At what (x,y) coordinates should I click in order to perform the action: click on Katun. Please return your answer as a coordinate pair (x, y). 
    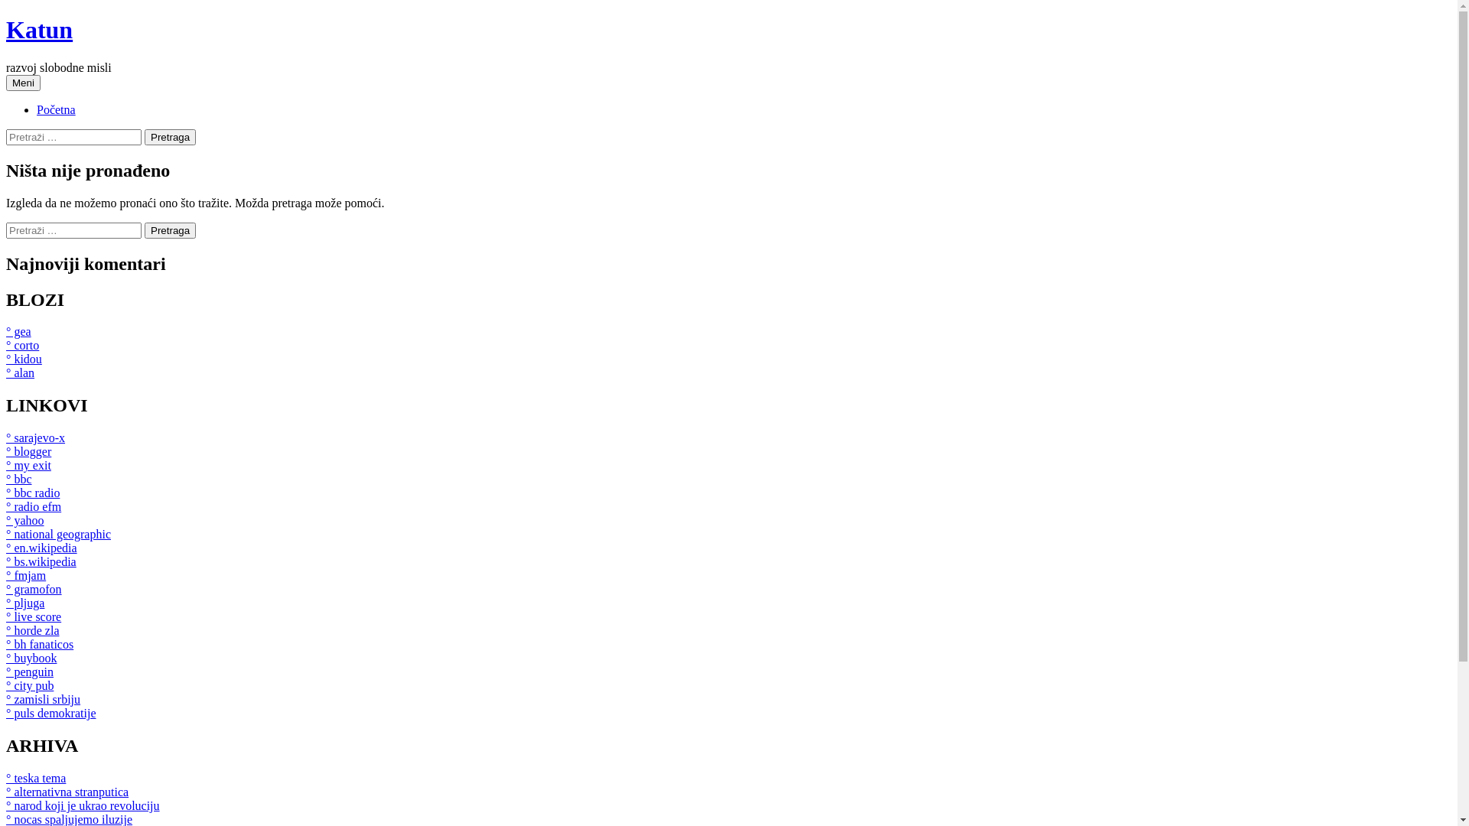
    Looking at the image, I should click on (40, 30).